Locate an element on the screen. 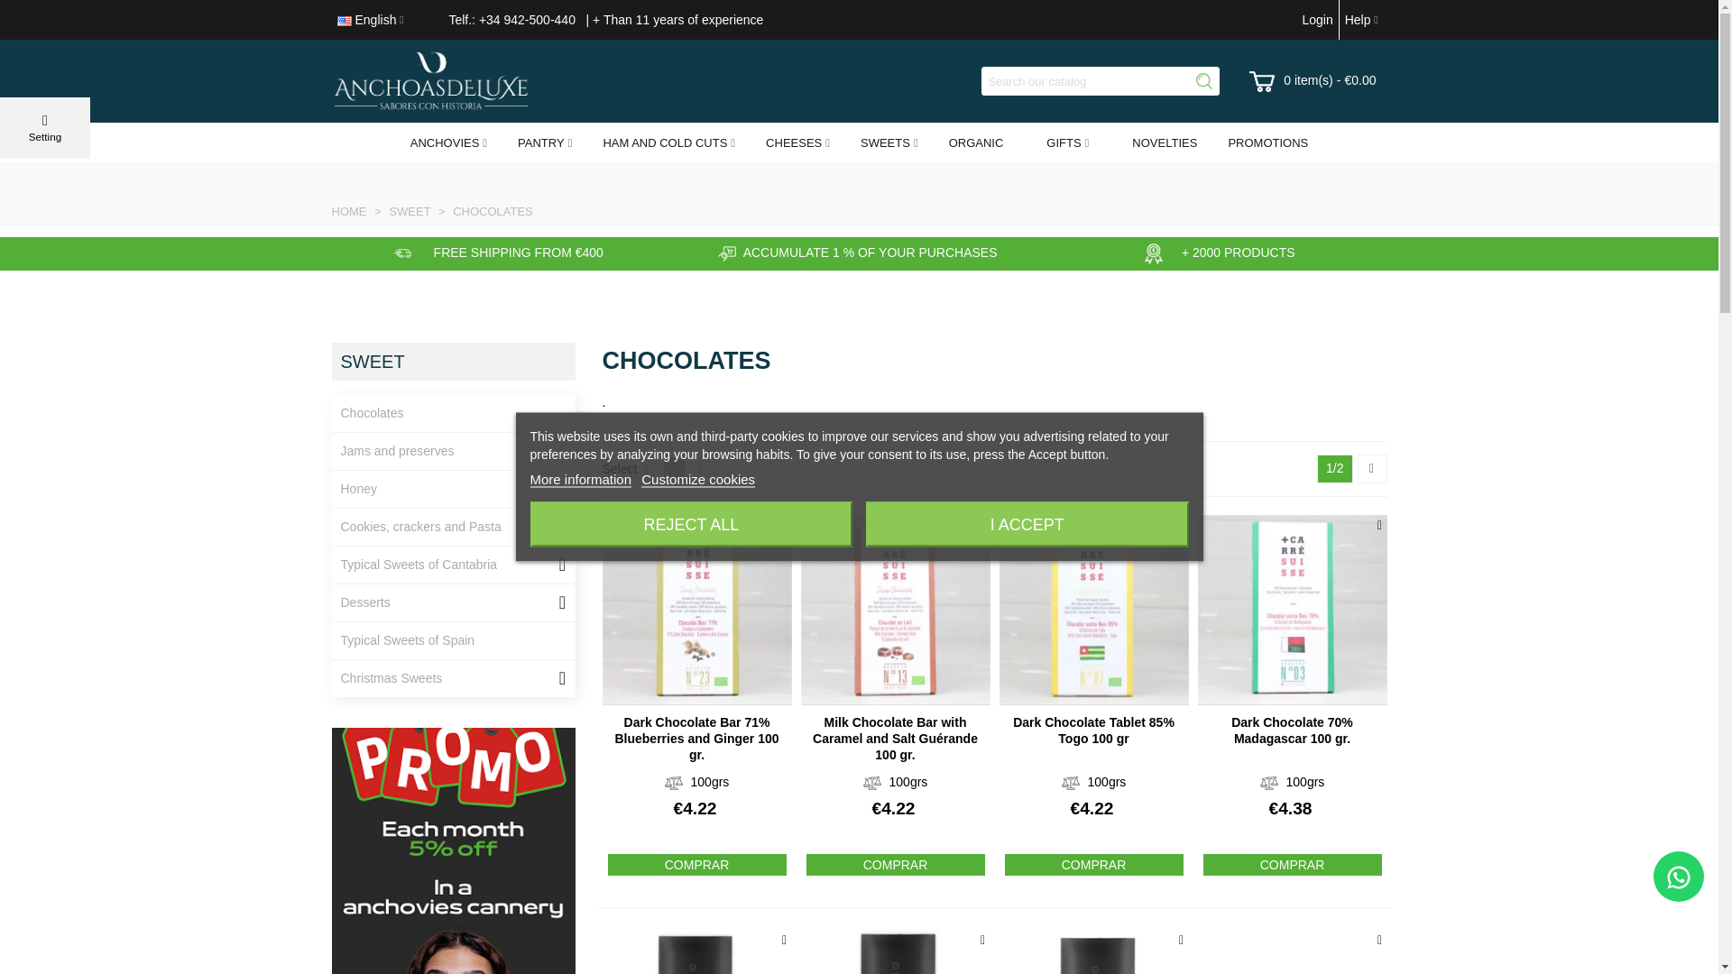  AnchoasDeluxe is located at coordinates (431, 81).